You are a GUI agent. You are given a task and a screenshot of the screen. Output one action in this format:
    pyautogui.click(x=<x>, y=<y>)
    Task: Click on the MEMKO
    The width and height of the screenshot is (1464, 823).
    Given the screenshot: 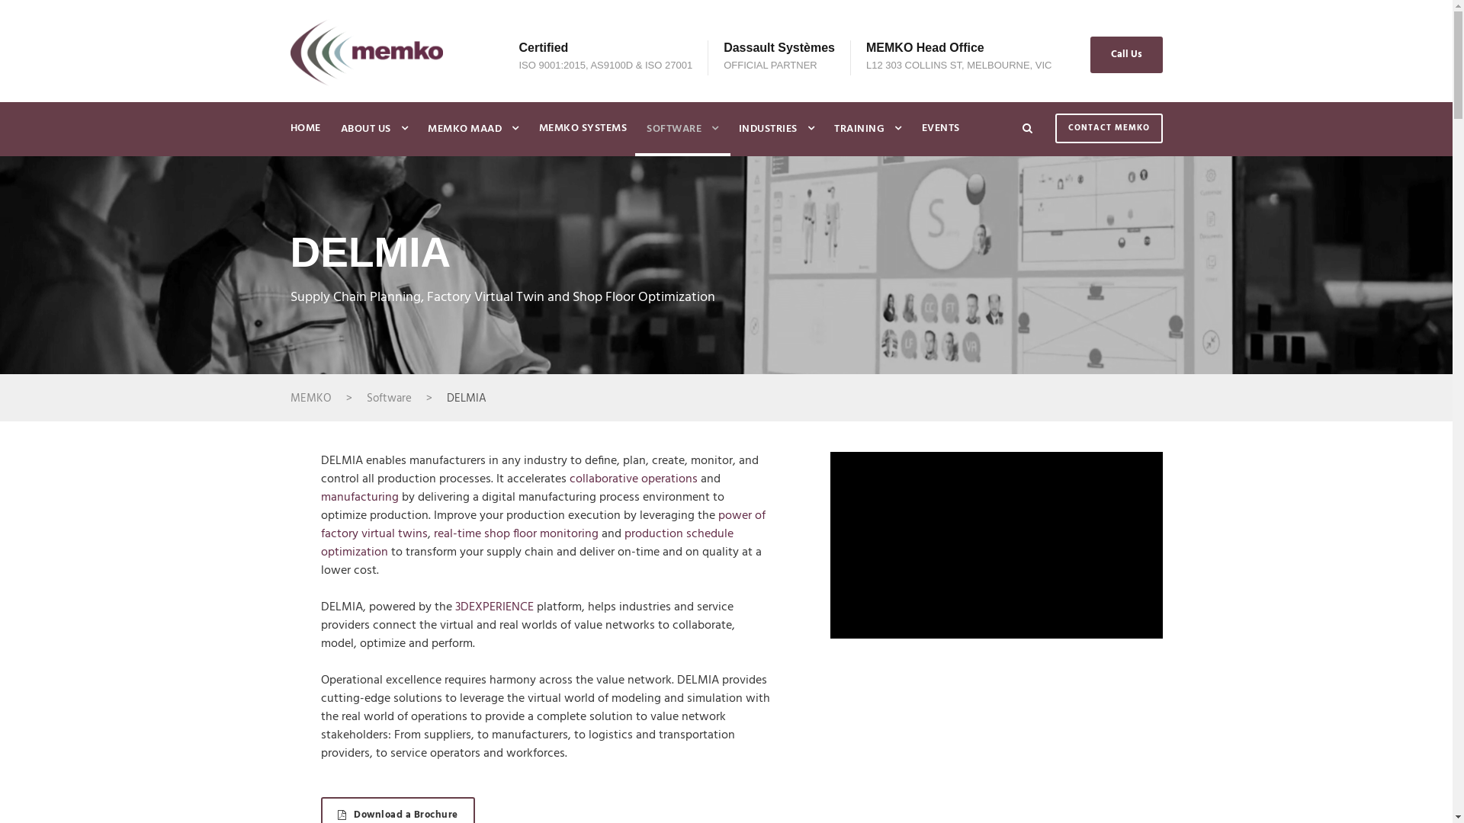 What is the action you would take?
    pyautogui.click(x=310, y=399)
    